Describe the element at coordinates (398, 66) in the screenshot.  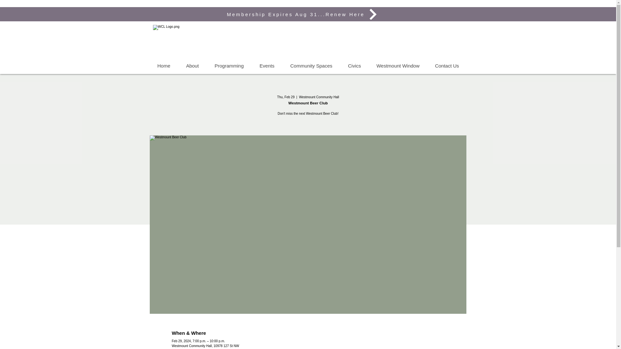
I see `Westmount Window` at that location.